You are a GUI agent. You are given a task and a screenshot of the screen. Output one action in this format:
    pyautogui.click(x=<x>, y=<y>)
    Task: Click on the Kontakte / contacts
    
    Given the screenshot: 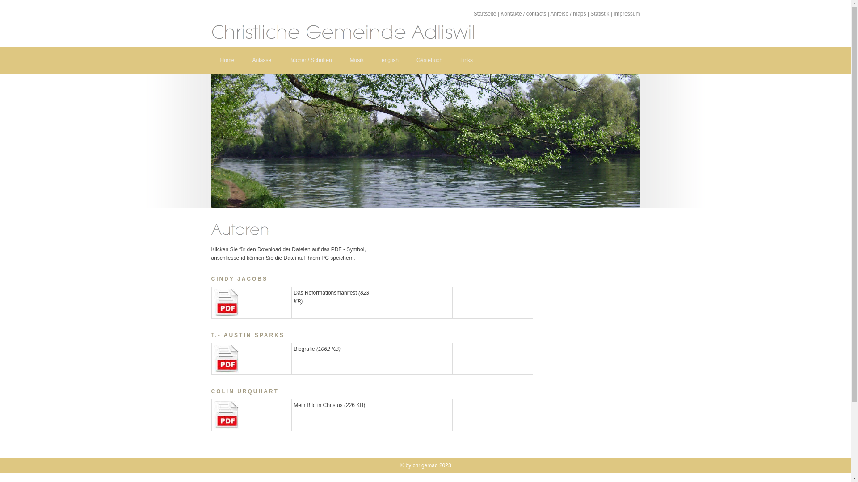 What is the action you would take?
    pyautogui.click(x=523, y=14)
    